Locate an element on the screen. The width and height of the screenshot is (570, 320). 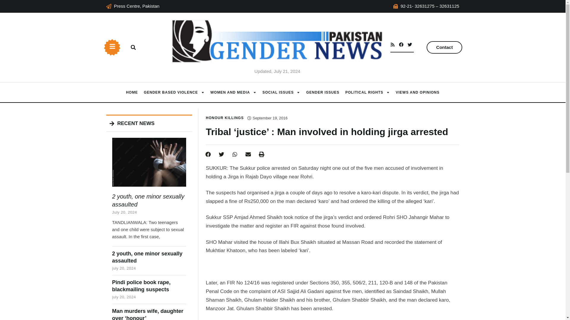
POLITICAL RIGHTS is located at coordinates (368, 92).